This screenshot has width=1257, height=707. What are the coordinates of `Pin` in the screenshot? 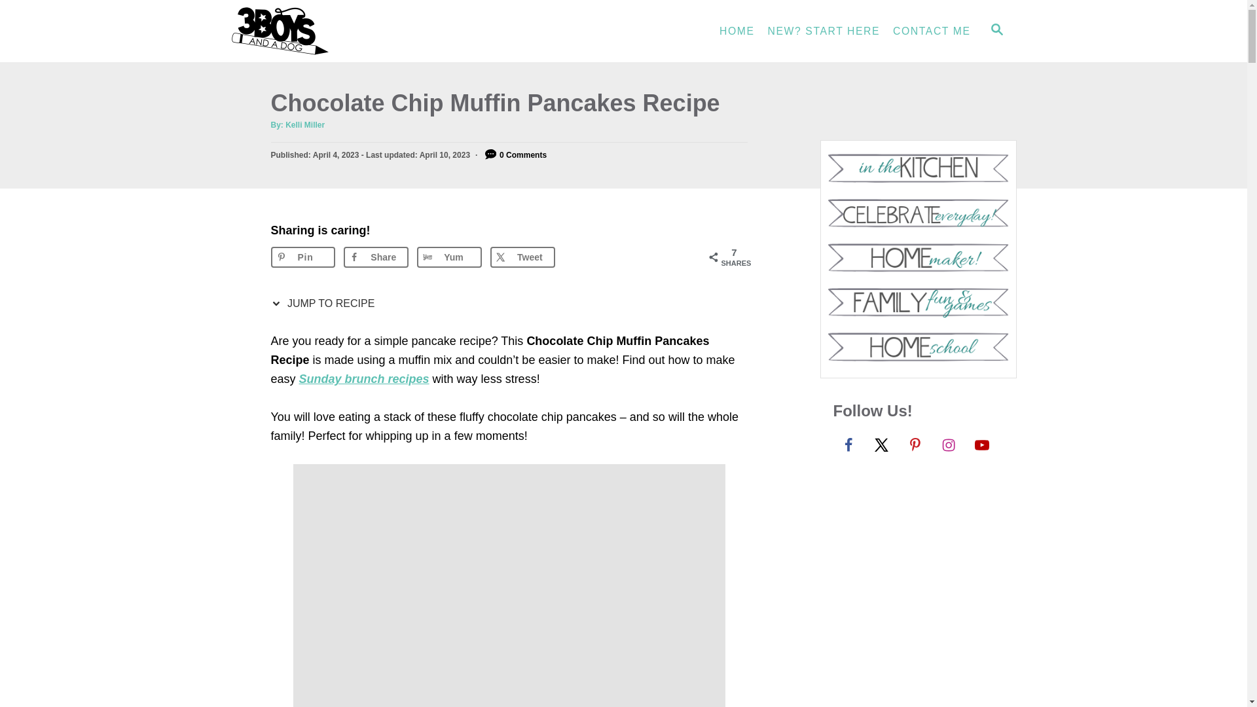 It's located at (303, 257).